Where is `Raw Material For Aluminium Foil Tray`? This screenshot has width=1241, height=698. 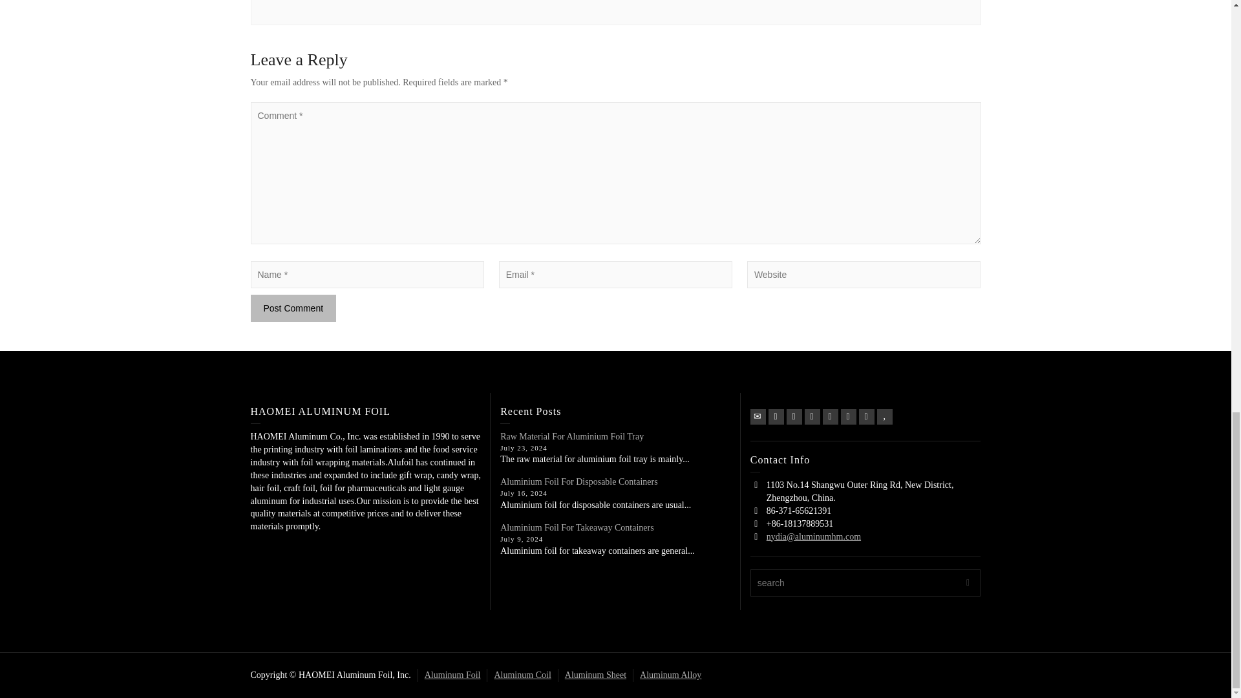 Raw Material For Aluminium Foil Tray is located at coordinates (571, 436).